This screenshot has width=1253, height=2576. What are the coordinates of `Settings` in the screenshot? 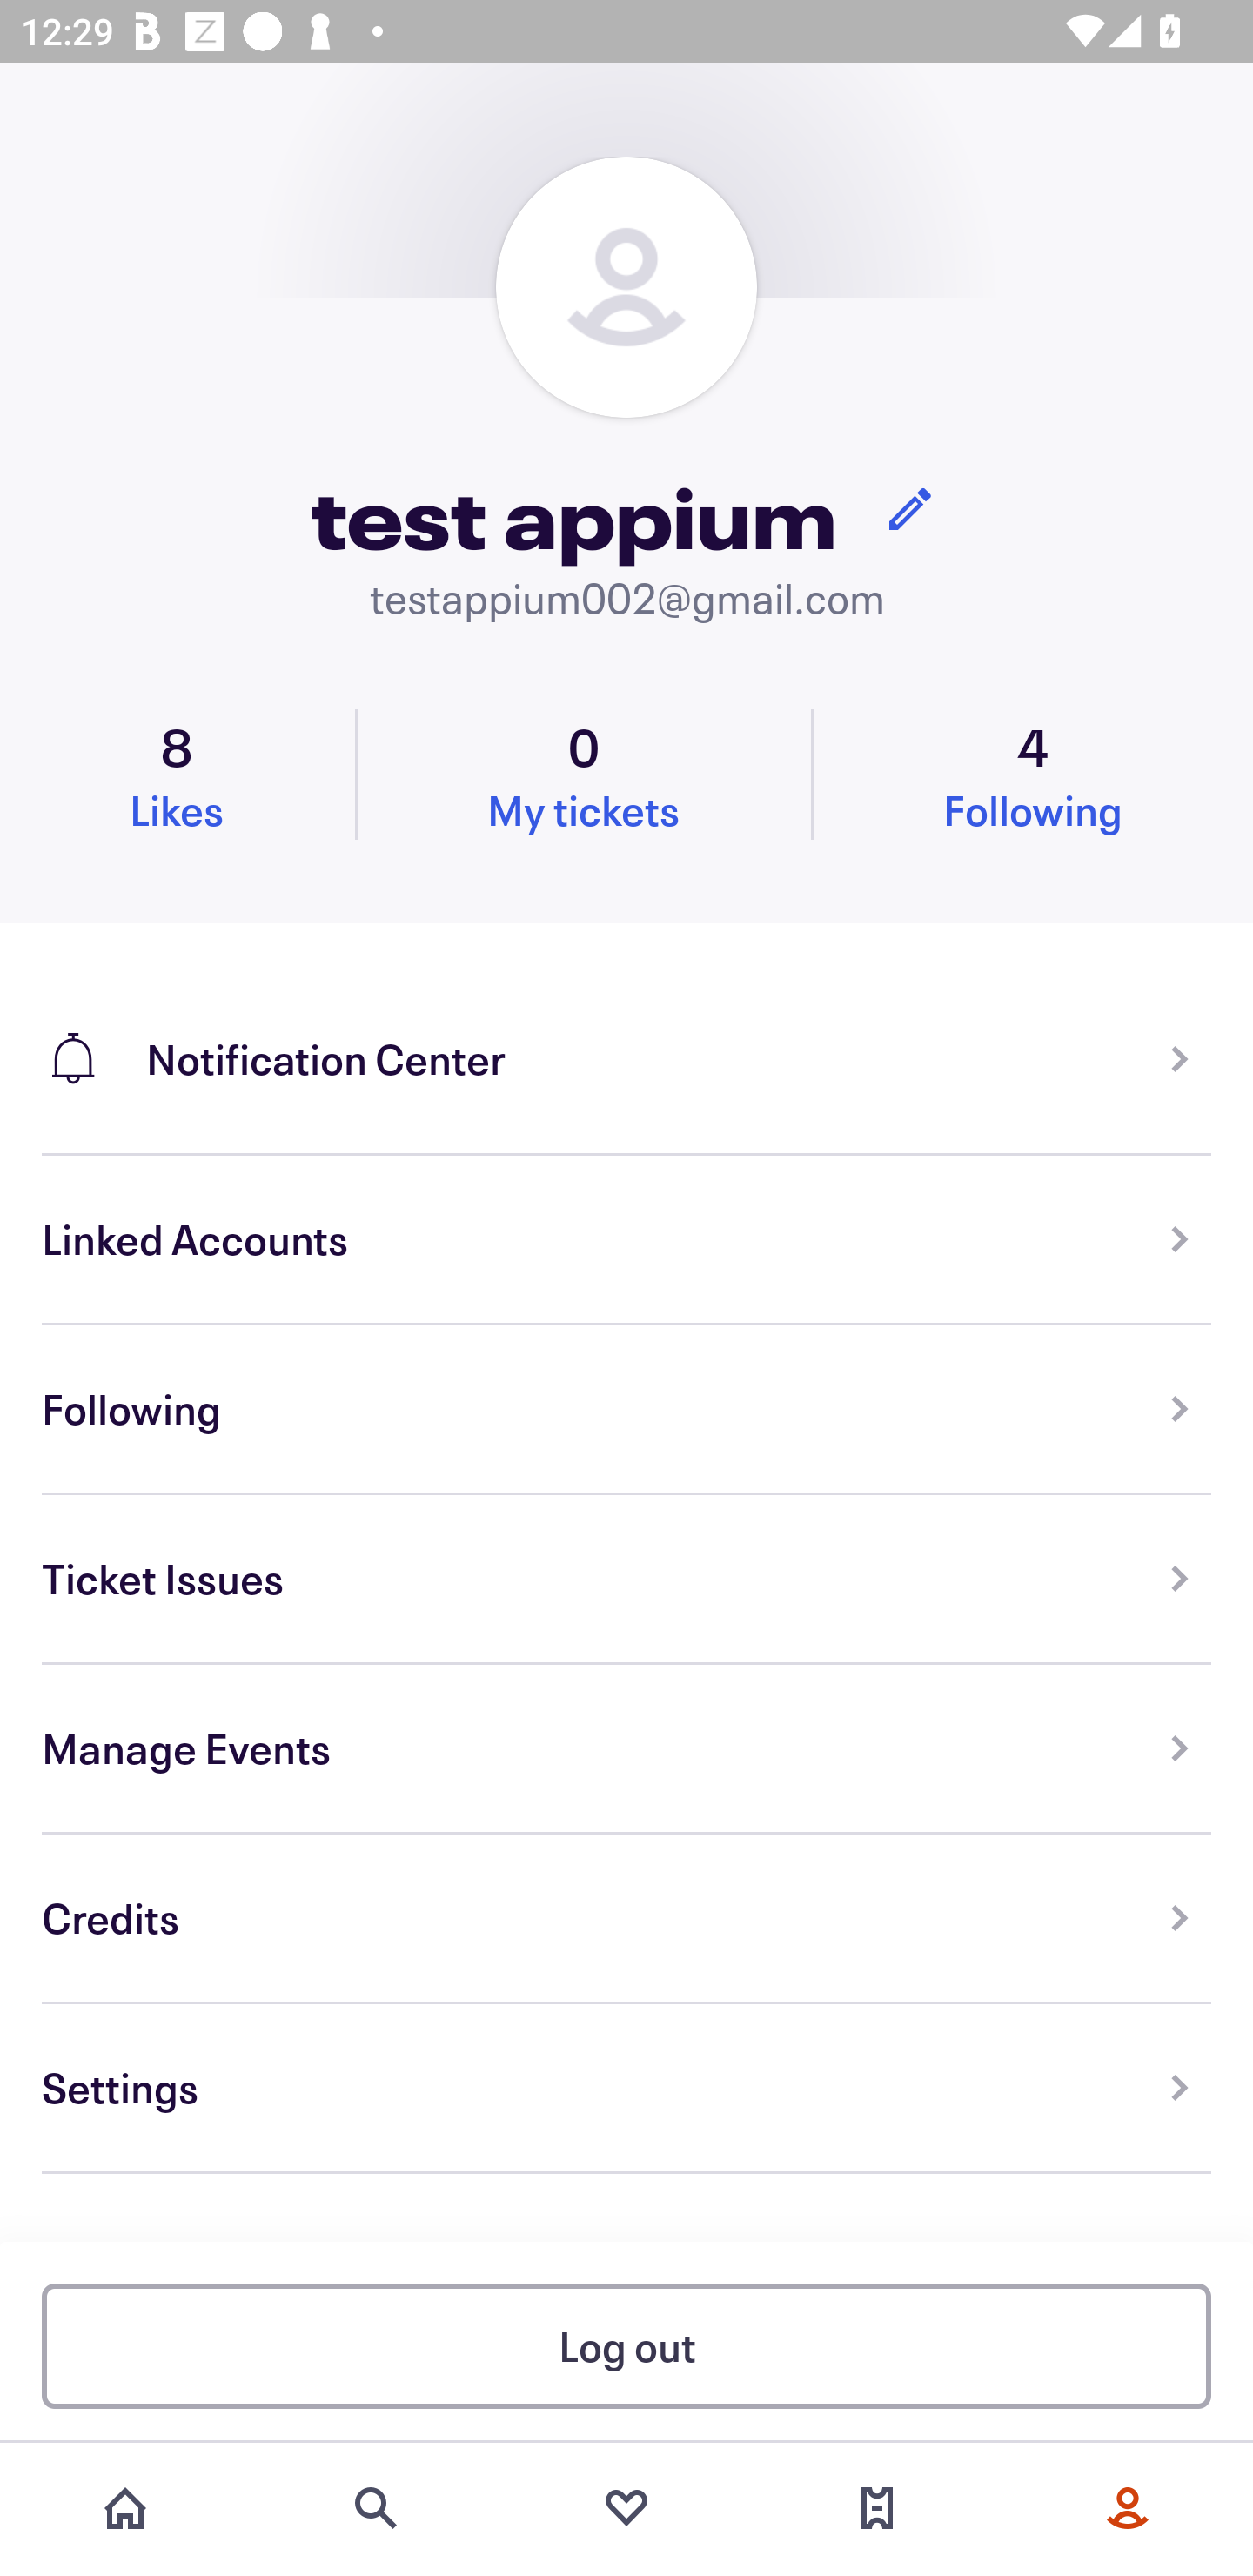 It's located at (626, 2089).